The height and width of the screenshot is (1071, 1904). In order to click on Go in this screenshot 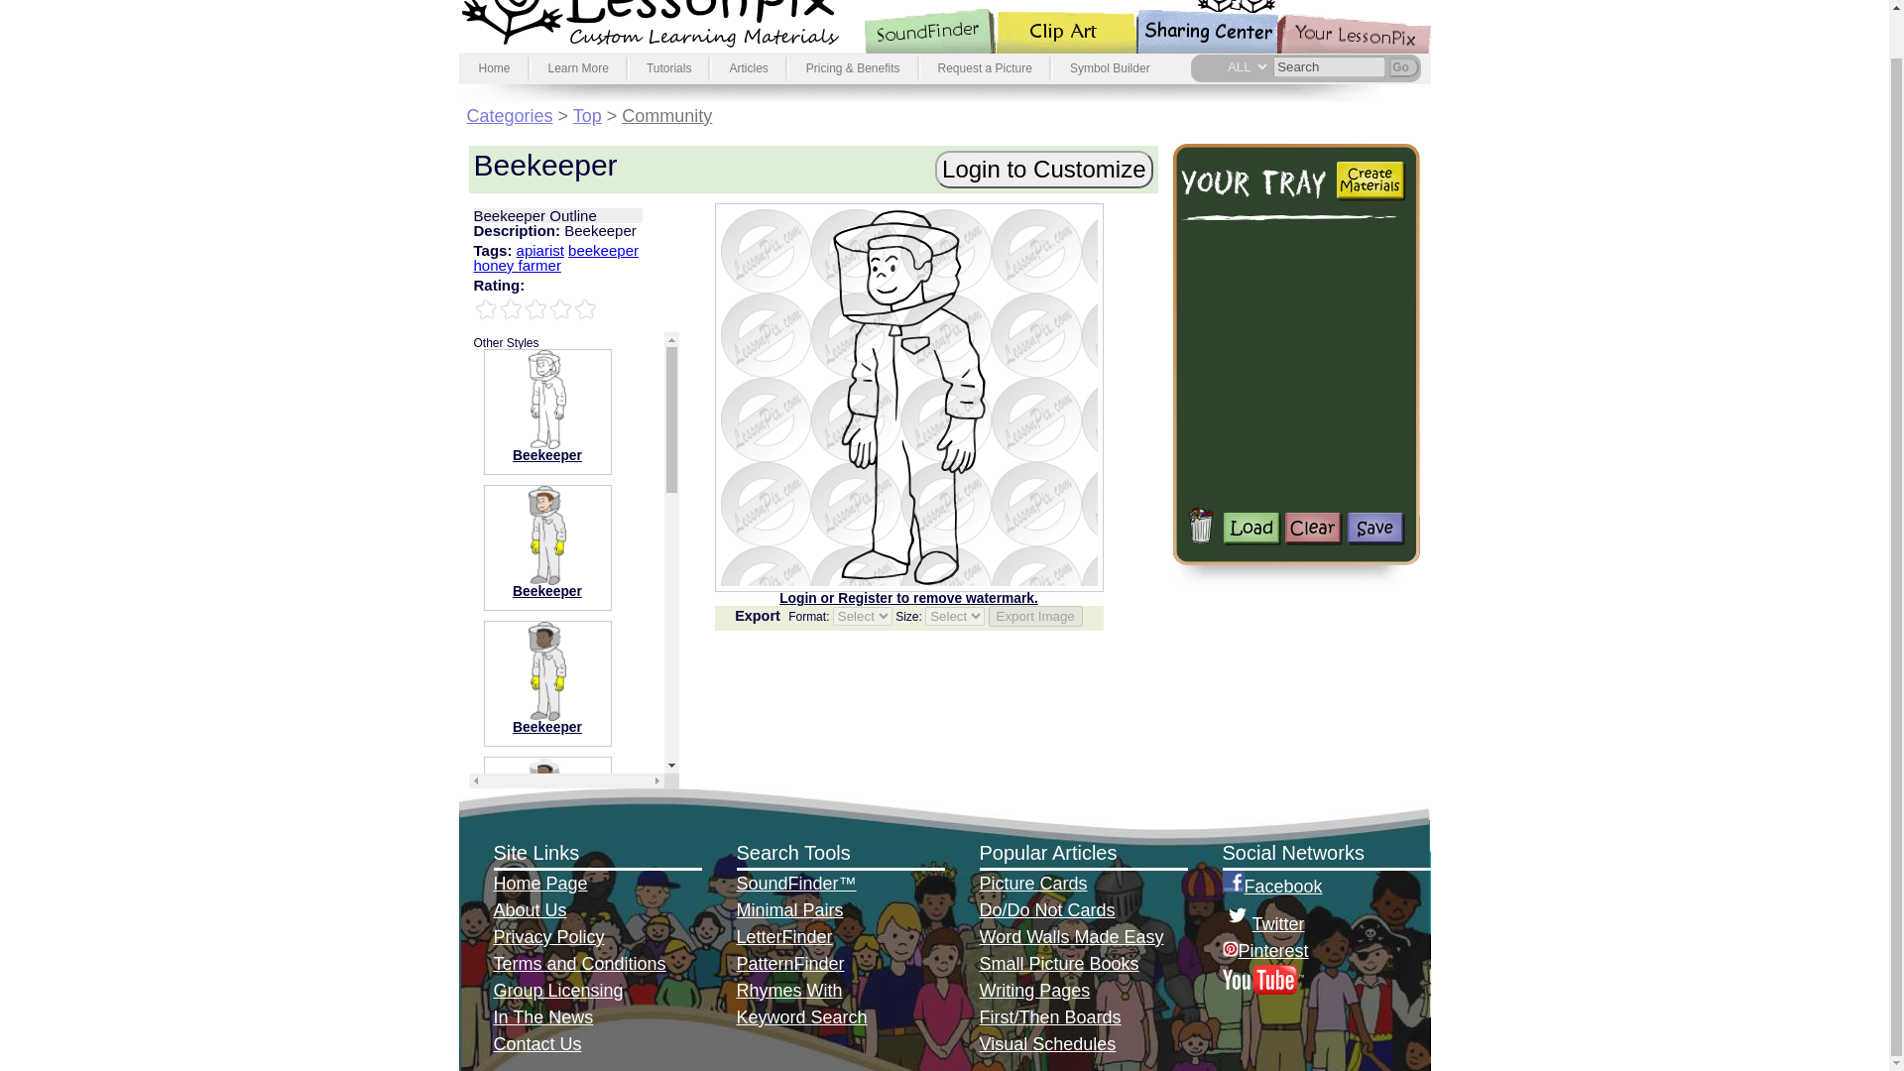, I will do `click(1402, 67)`.